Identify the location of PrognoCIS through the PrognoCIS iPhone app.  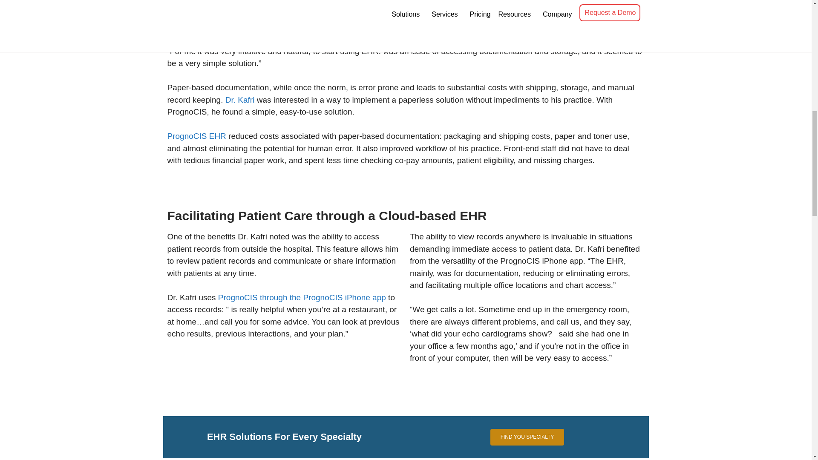
(302, 297).